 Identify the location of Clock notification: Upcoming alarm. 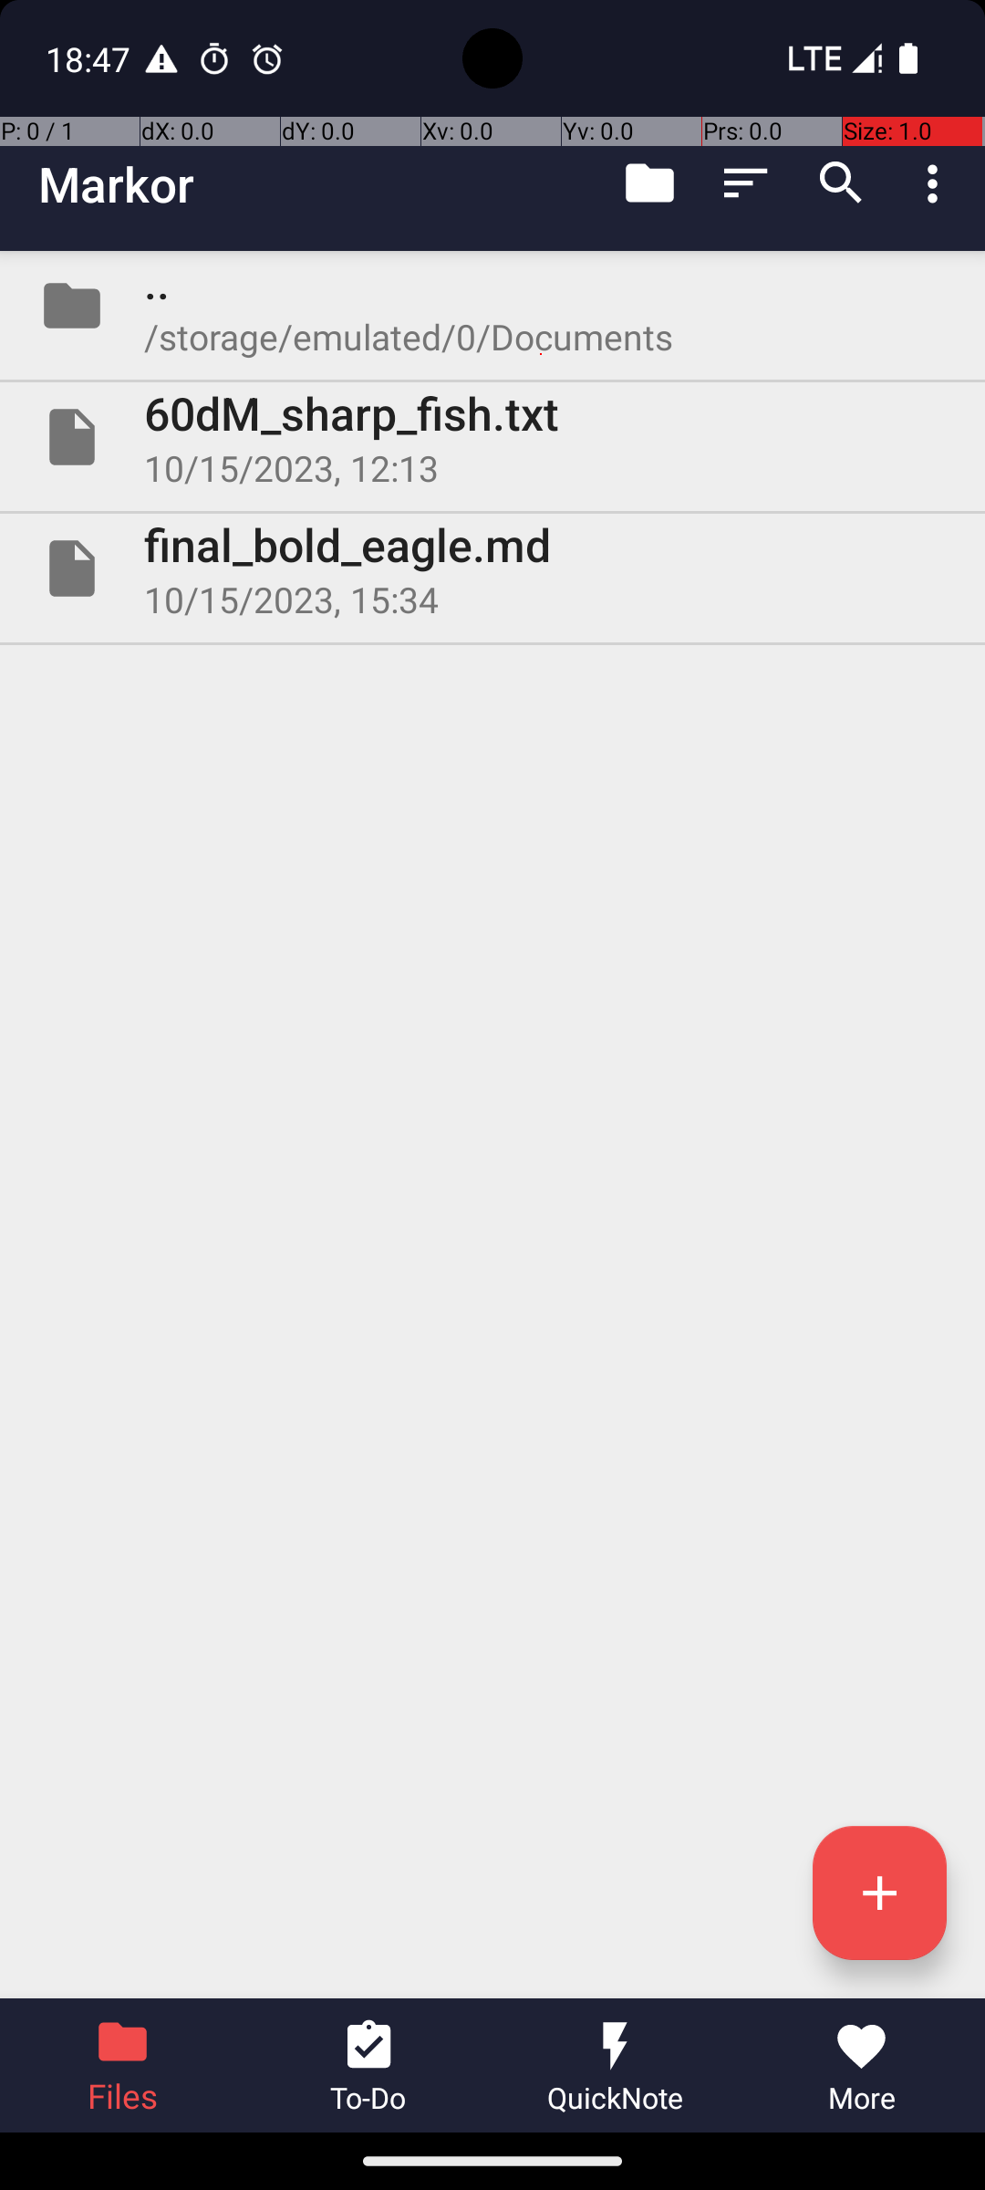
(267, 58).